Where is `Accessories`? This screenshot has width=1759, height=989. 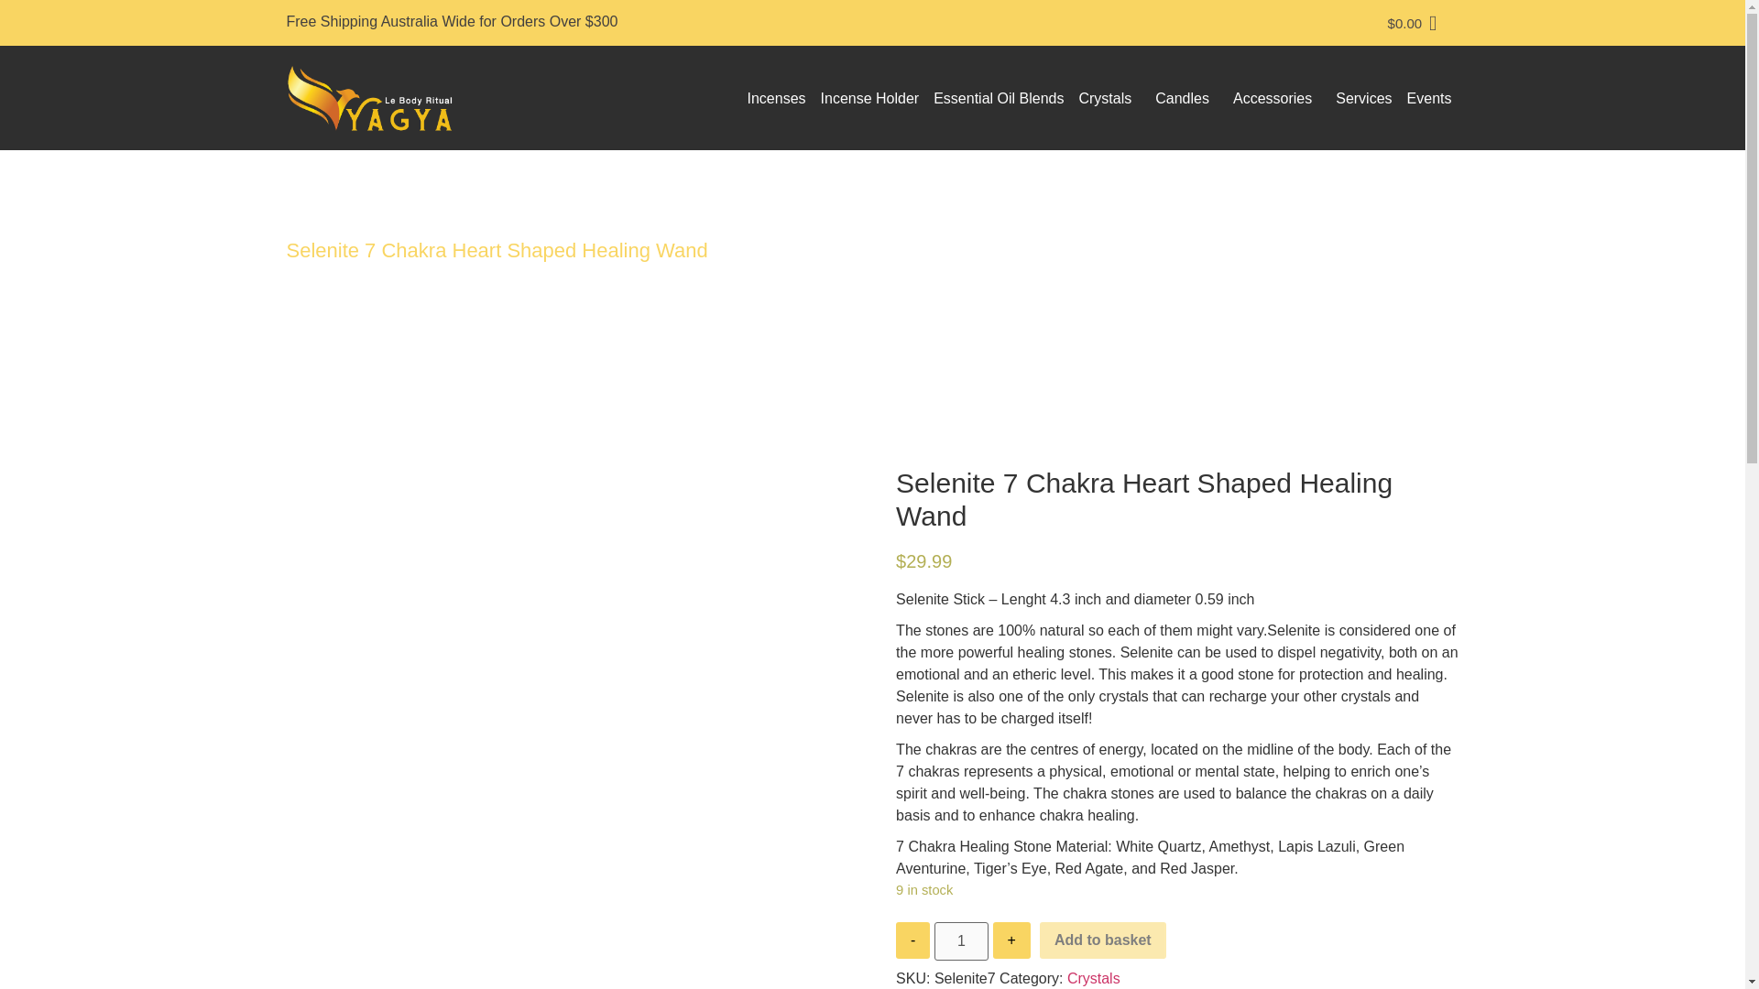 Accessories is located at coordinates (1277, 98).